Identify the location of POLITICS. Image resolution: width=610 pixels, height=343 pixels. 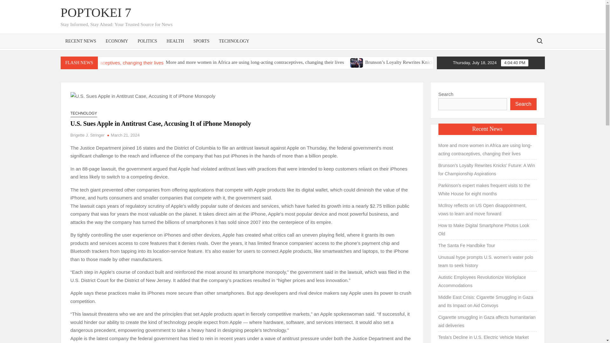
(147, 41).